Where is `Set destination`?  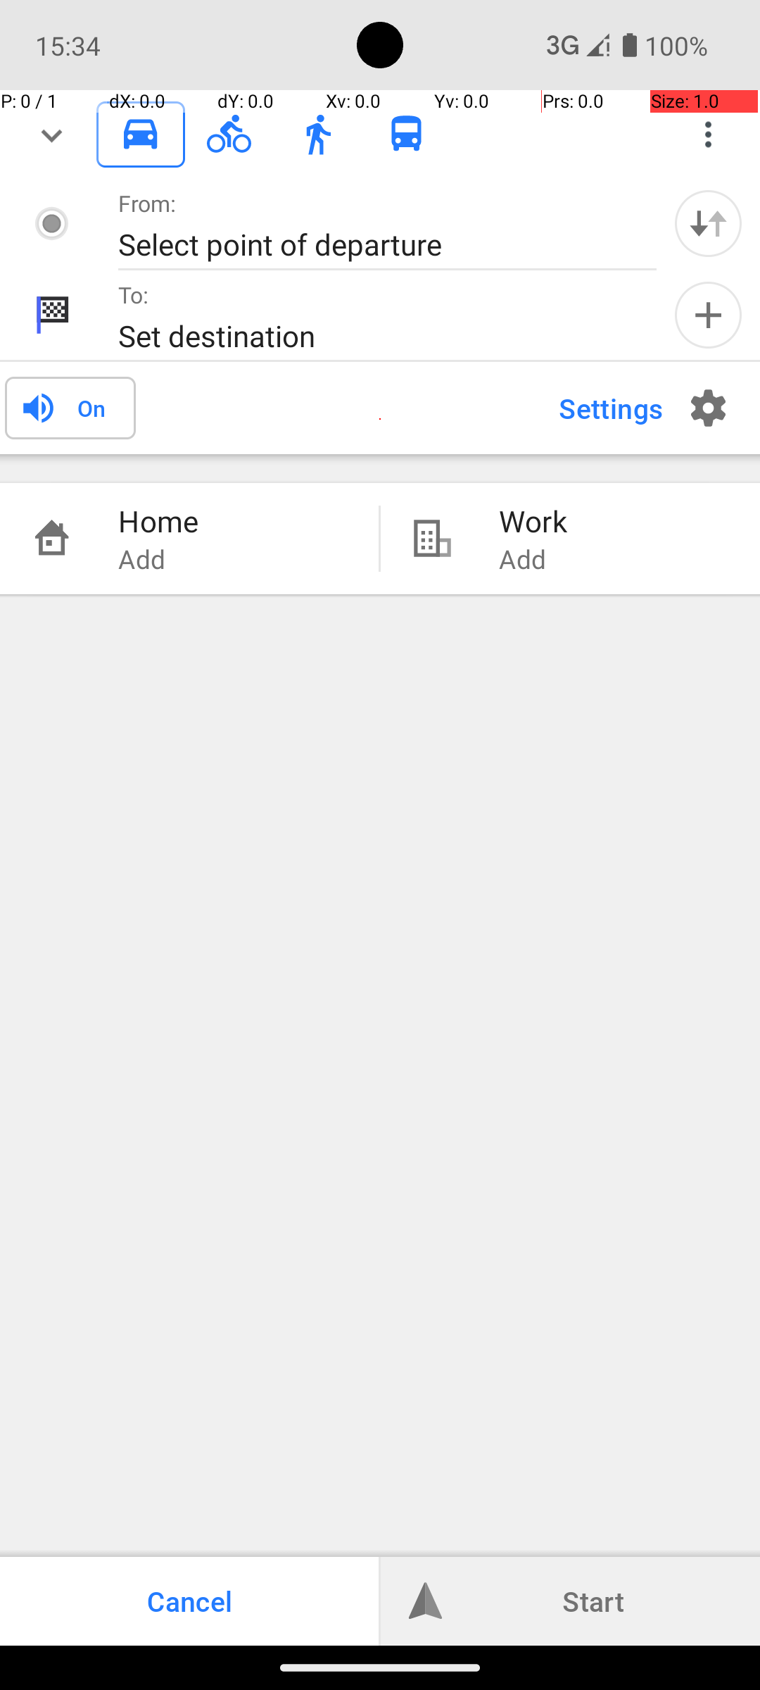
Set destination is located at coordinates (373, 335).